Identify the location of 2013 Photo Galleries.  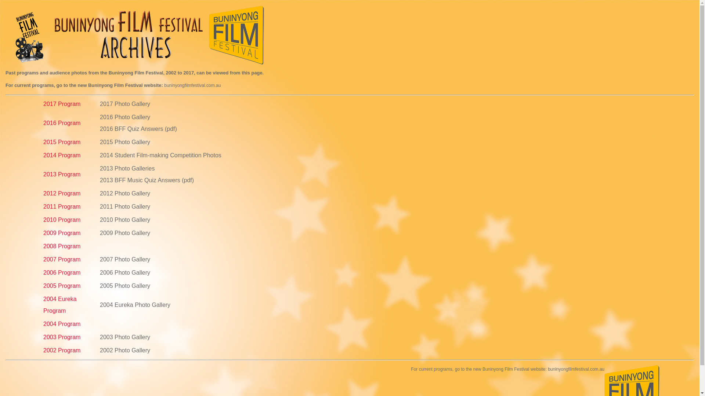
(127, 169).